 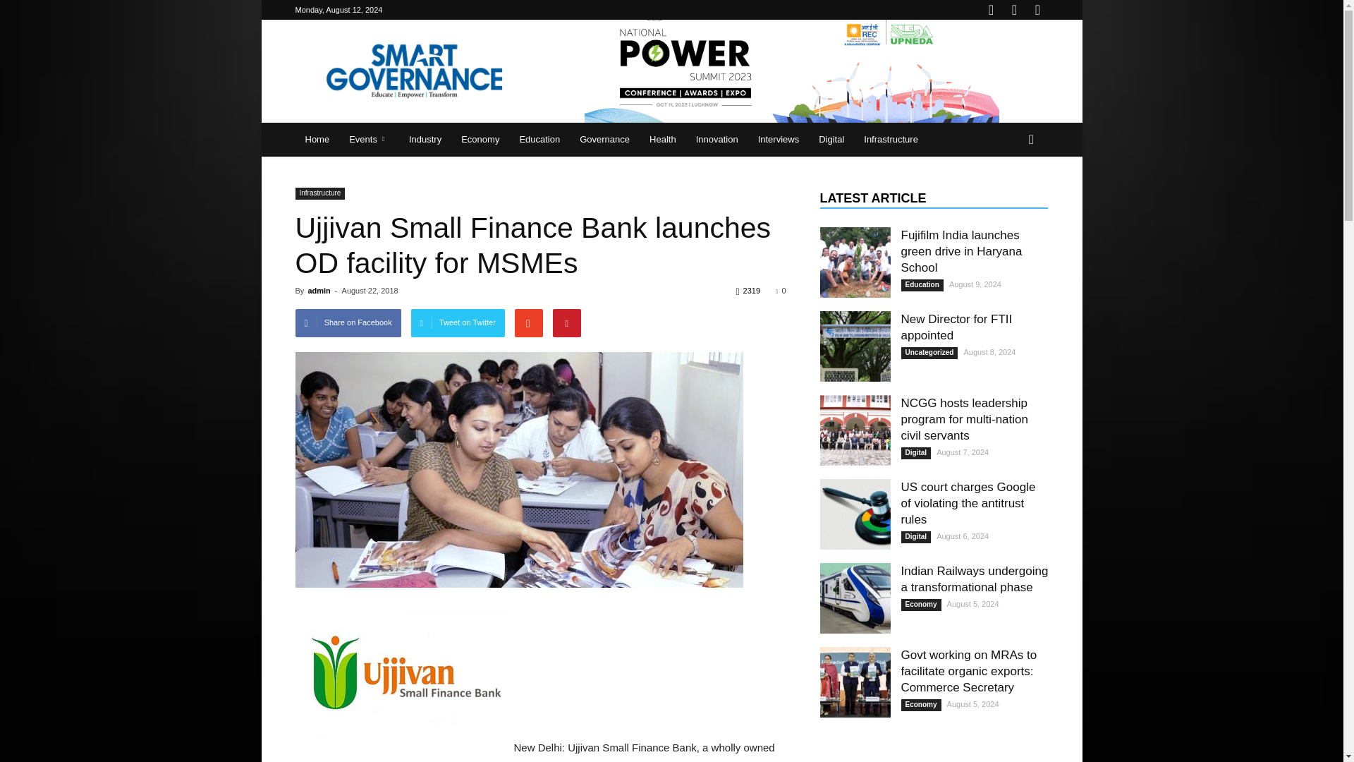 I want to click on Home, so click(x=317, y=140).